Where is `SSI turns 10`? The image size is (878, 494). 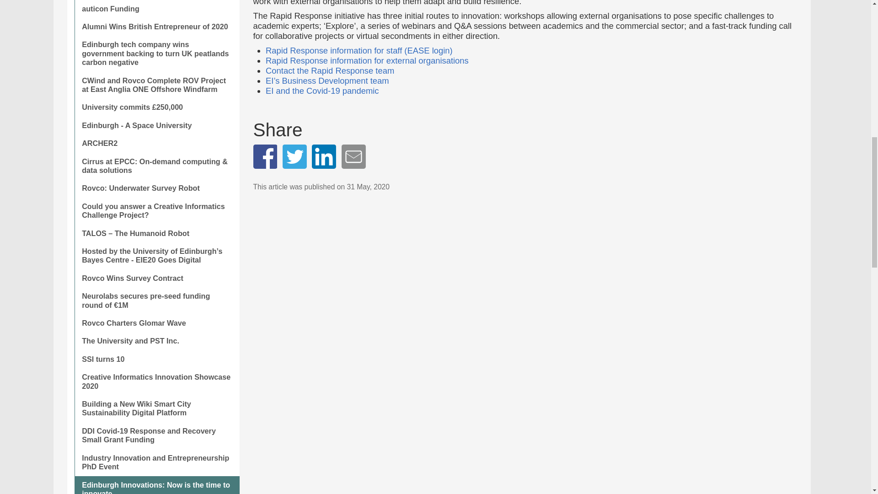
SSI turns 10 is located at coordinates (156, 359).